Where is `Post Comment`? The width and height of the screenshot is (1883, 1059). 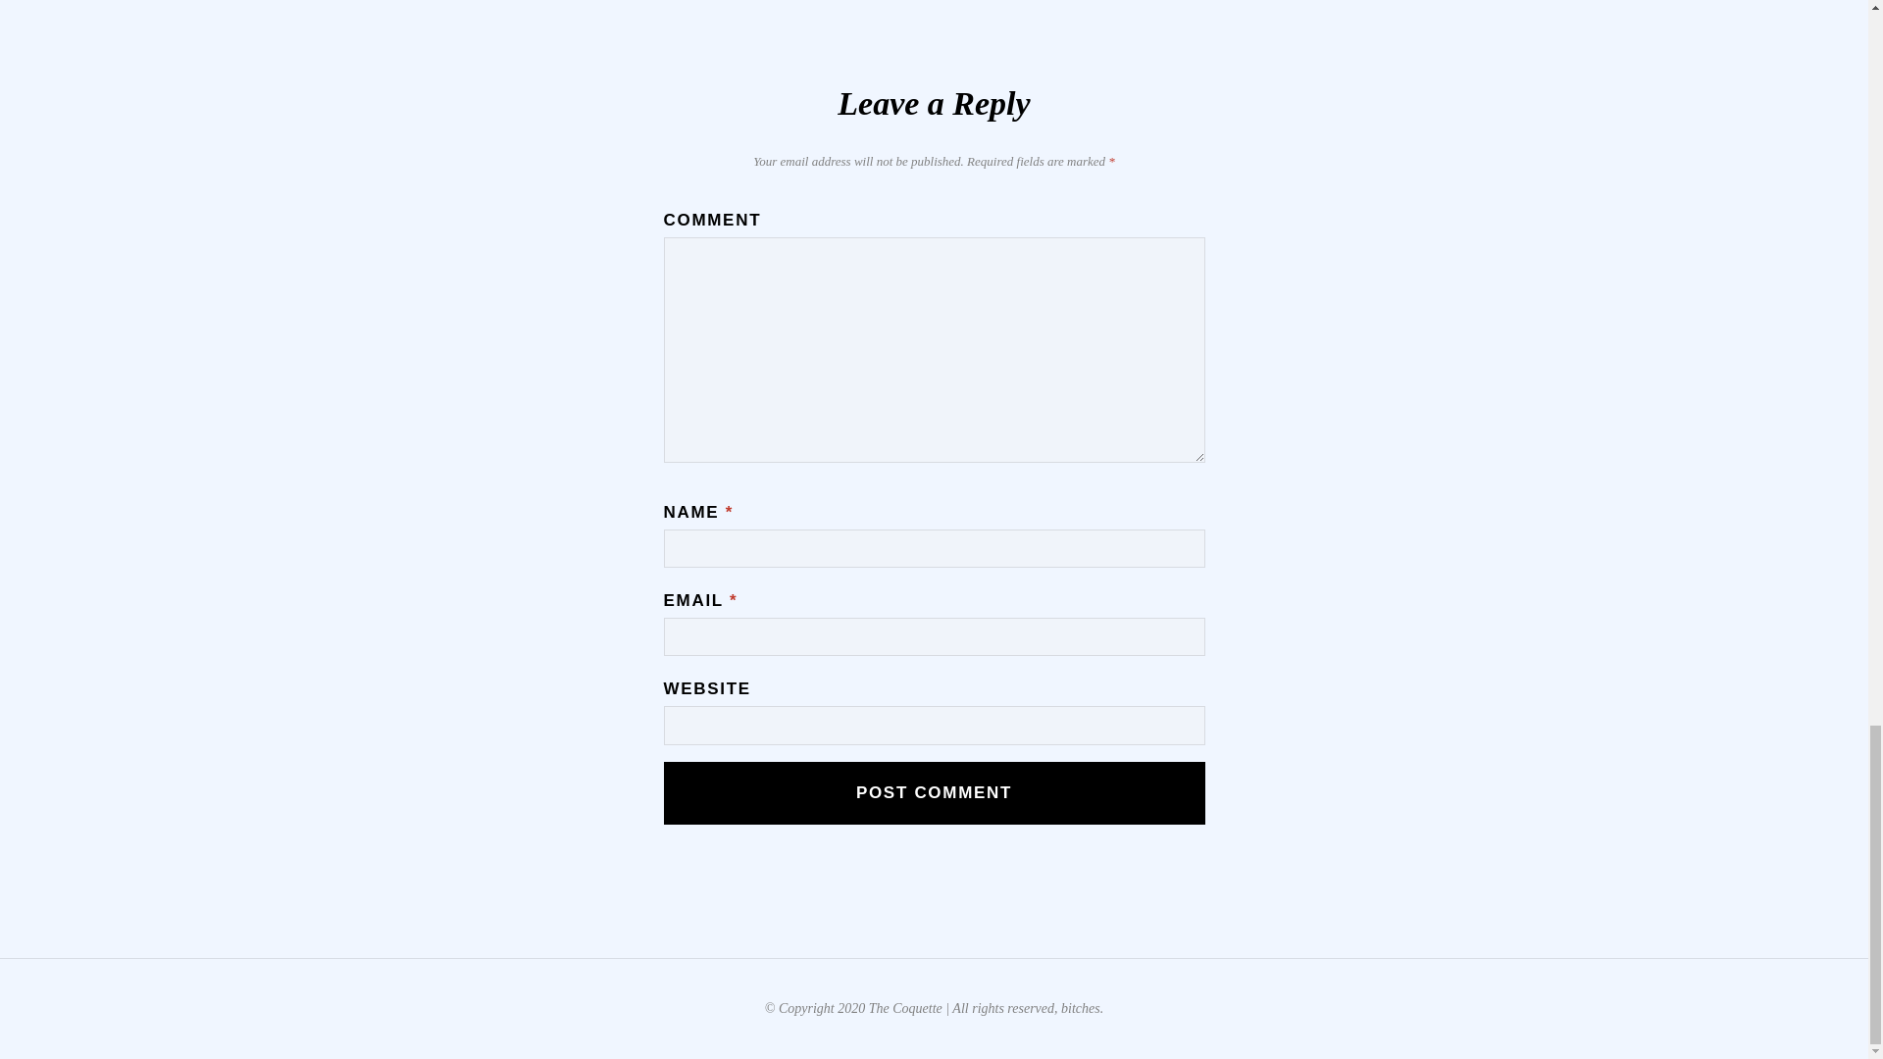
Post Comment is located at coordinates (934, 792).